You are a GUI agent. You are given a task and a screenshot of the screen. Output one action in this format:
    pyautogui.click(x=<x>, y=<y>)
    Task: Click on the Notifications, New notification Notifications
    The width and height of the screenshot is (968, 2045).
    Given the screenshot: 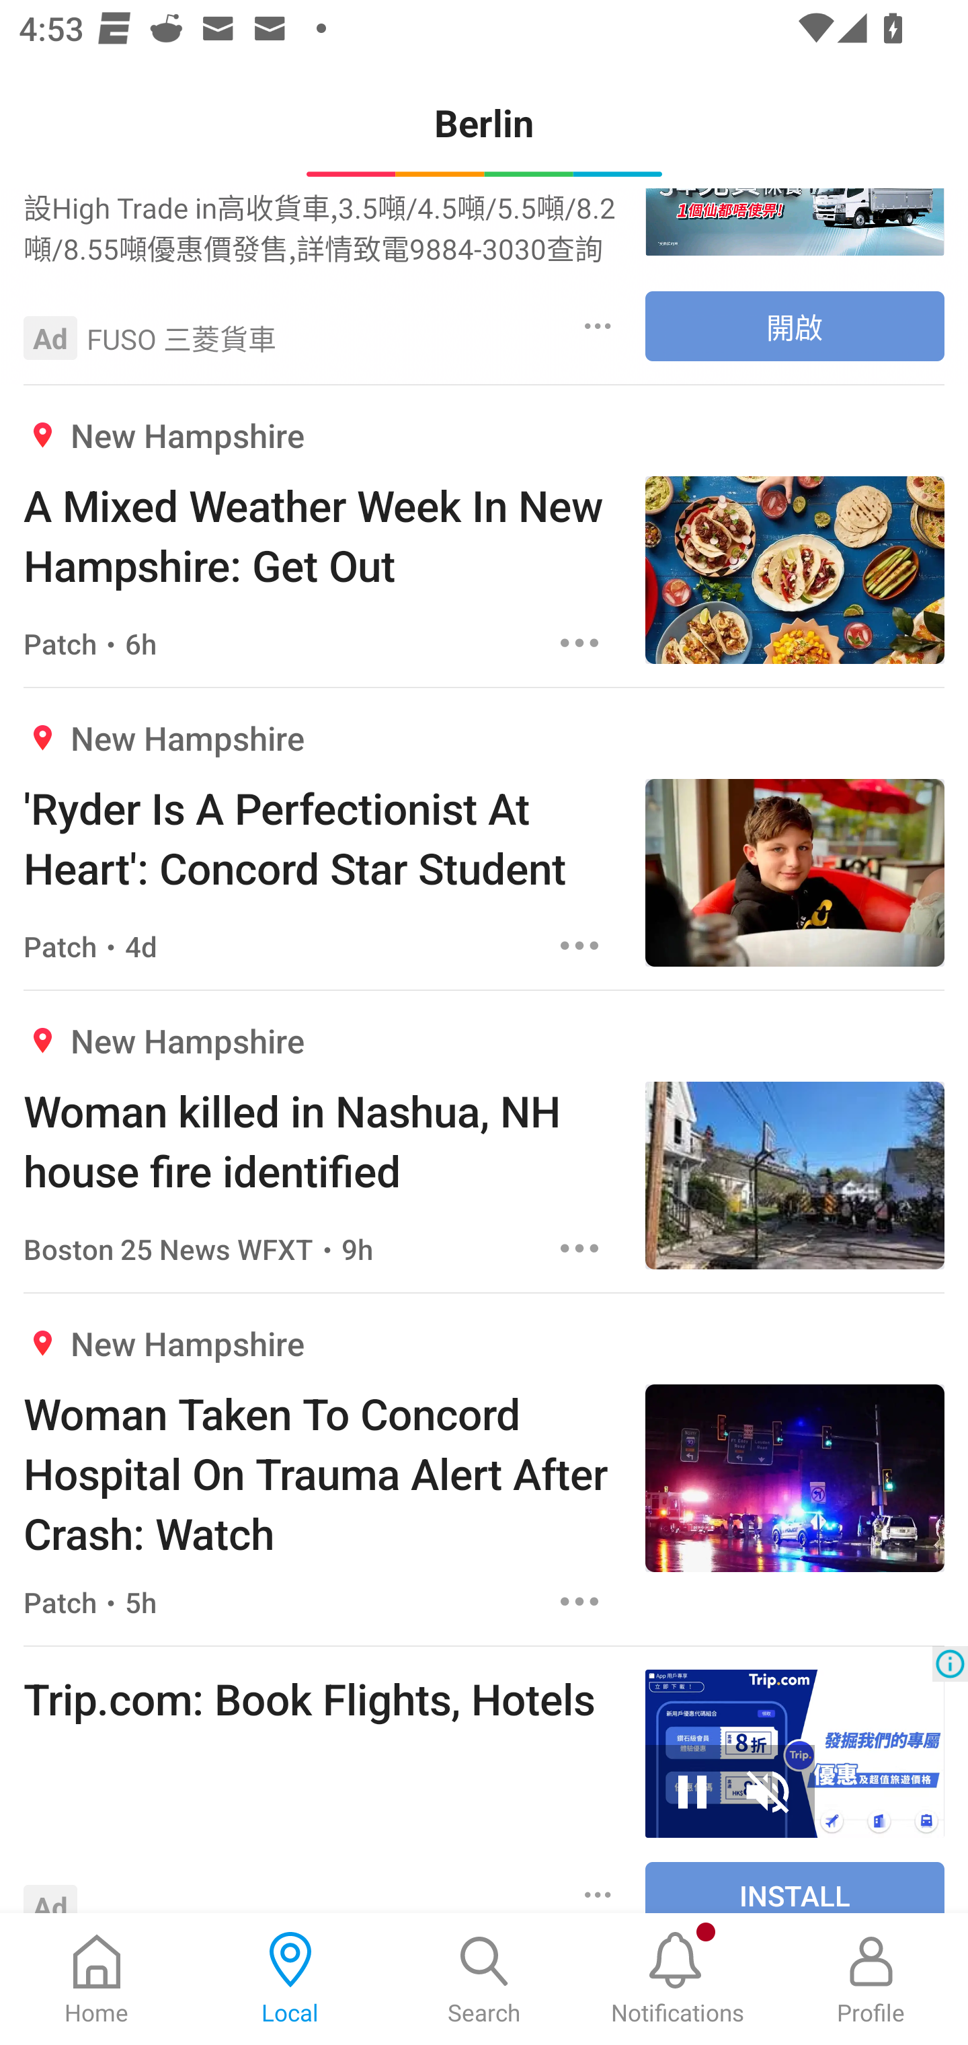 What is the action you would take?
    pyautogui.click(x=678, y=1979)
    